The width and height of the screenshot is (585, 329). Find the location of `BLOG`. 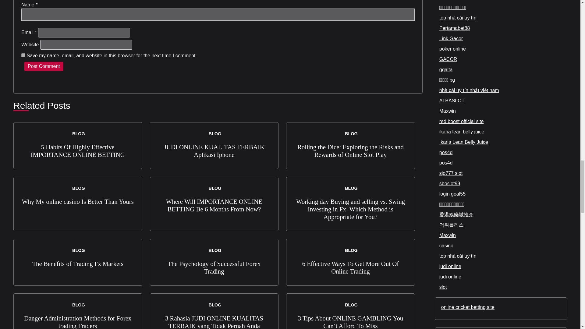

BLOG is located at coordinates (214, 133).